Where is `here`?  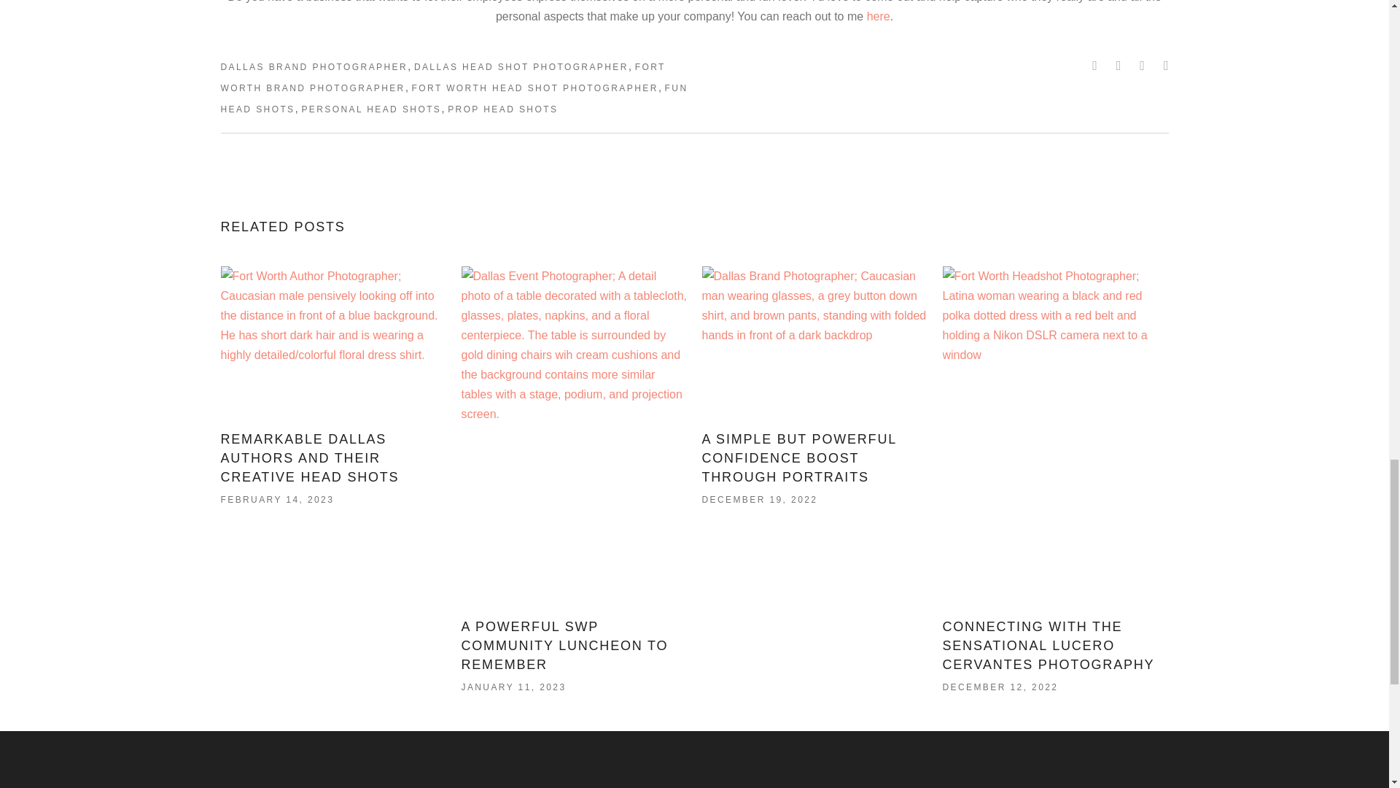
here is located at coordinates (878, 16).